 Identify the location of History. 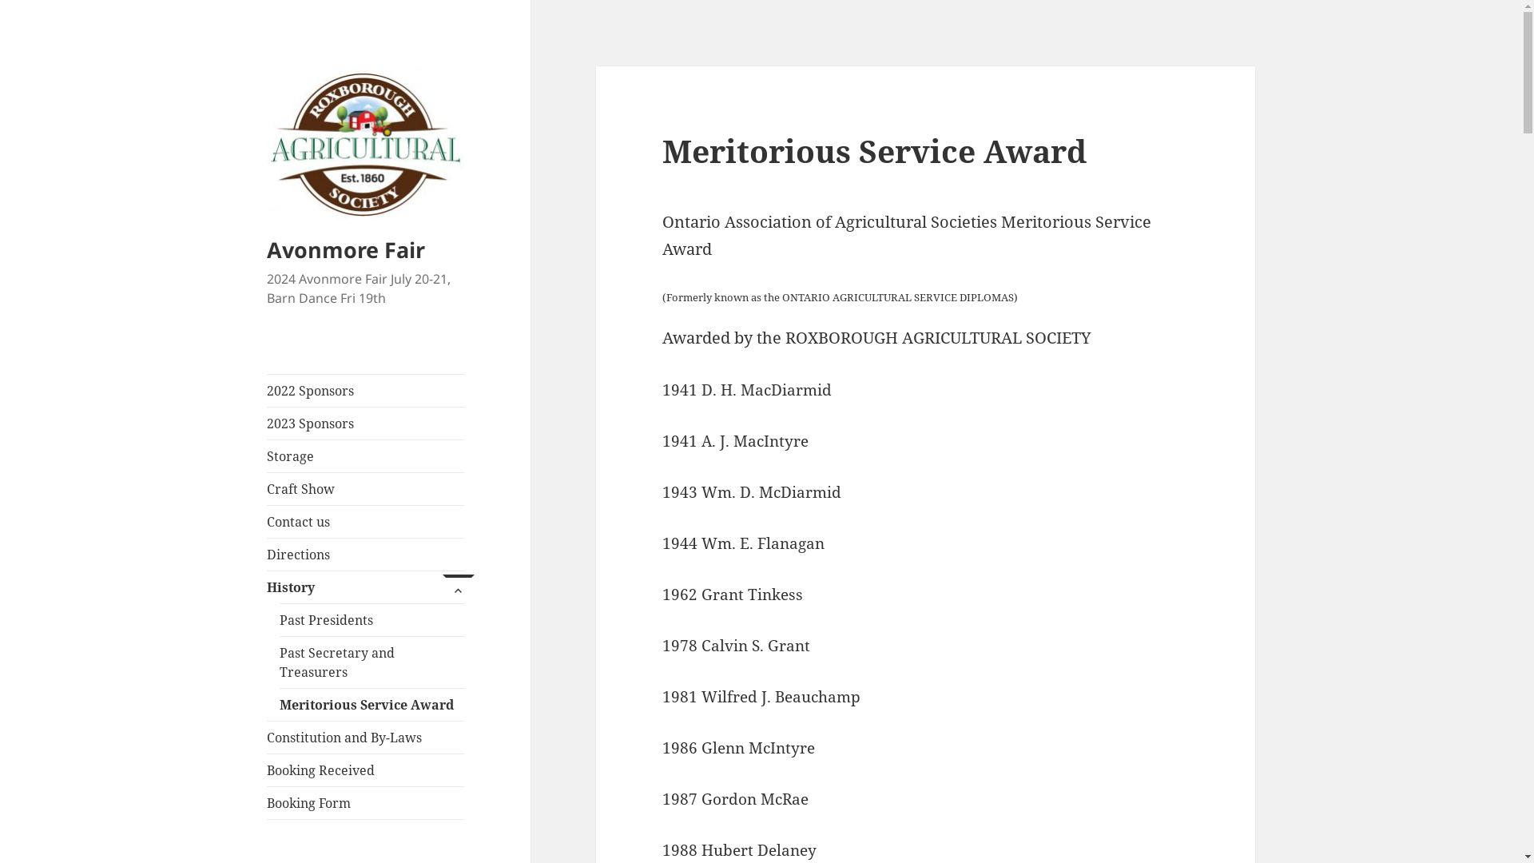
(366, 587).